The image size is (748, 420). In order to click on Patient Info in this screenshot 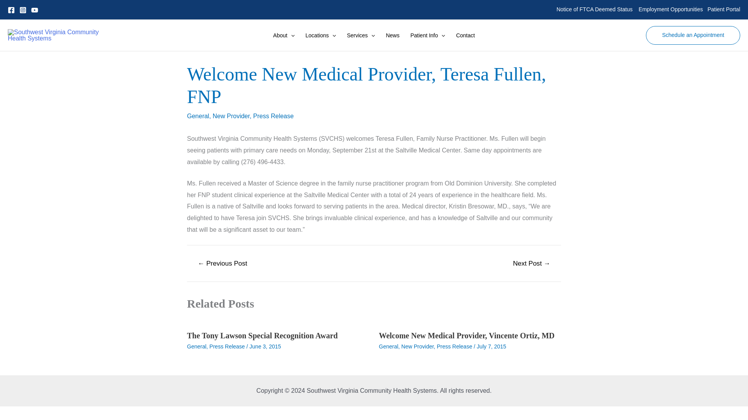, I will do `click(427, 35)`.